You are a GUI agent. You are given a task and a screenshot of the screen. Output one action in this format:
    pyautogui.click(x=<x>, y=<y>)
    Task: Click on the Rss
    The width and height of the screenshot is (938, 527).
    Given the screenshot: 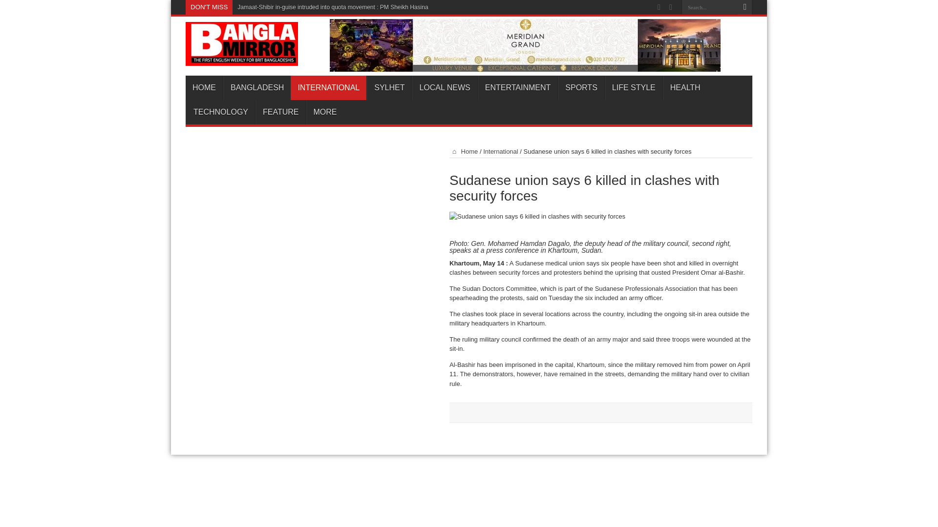 What is the action you would take?
    pyautogui.click(x=659, y=7)
    